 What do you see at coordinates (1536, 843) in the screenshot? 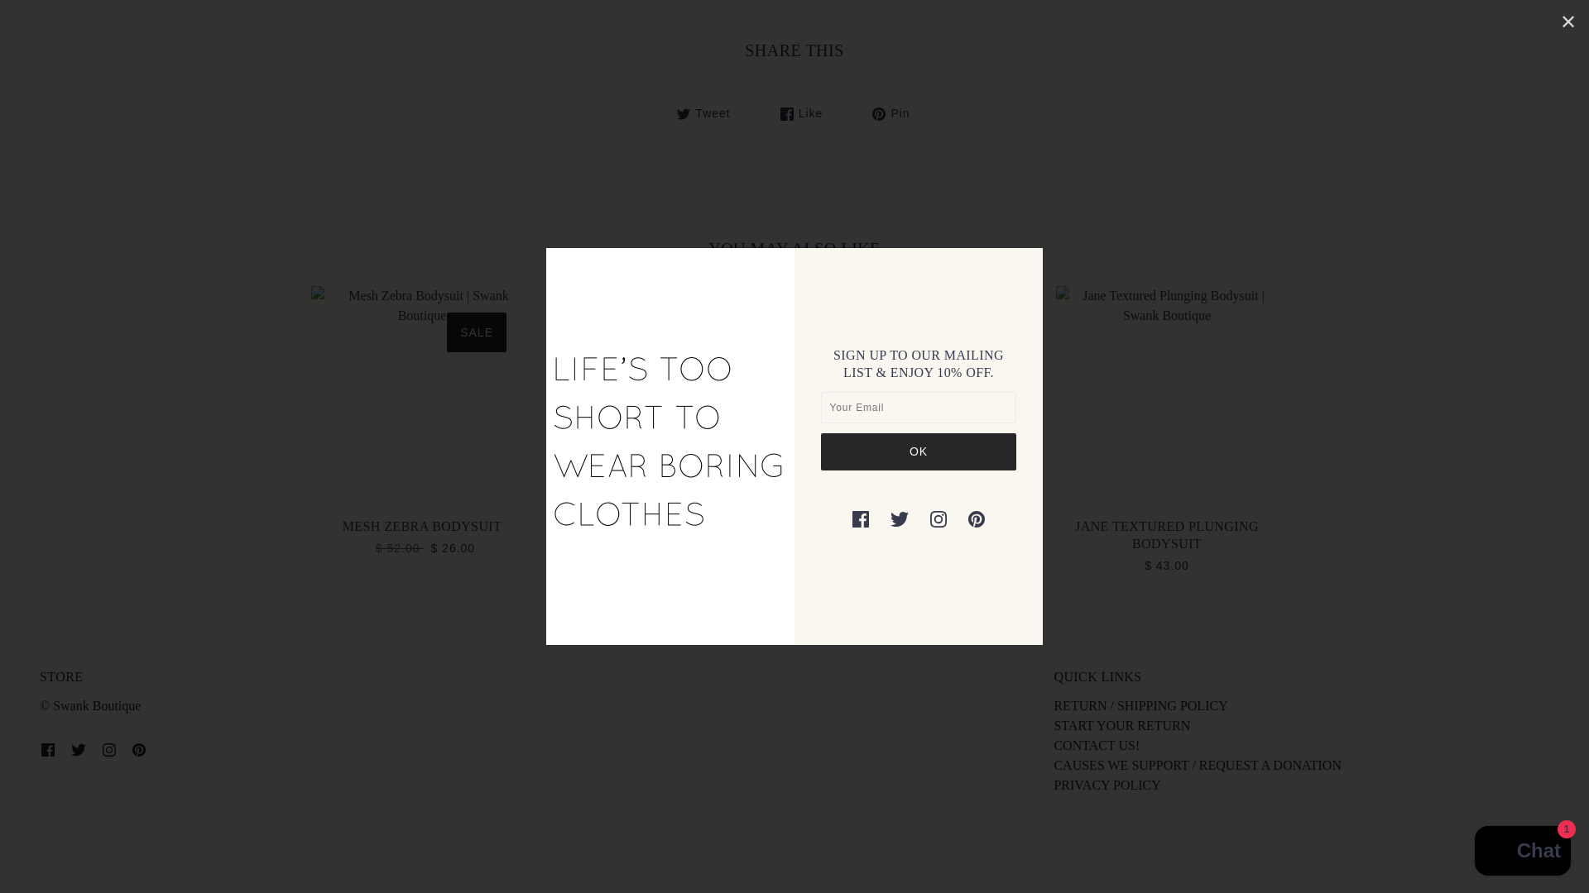
I see `Visa` at bounding box center [1536, 843].